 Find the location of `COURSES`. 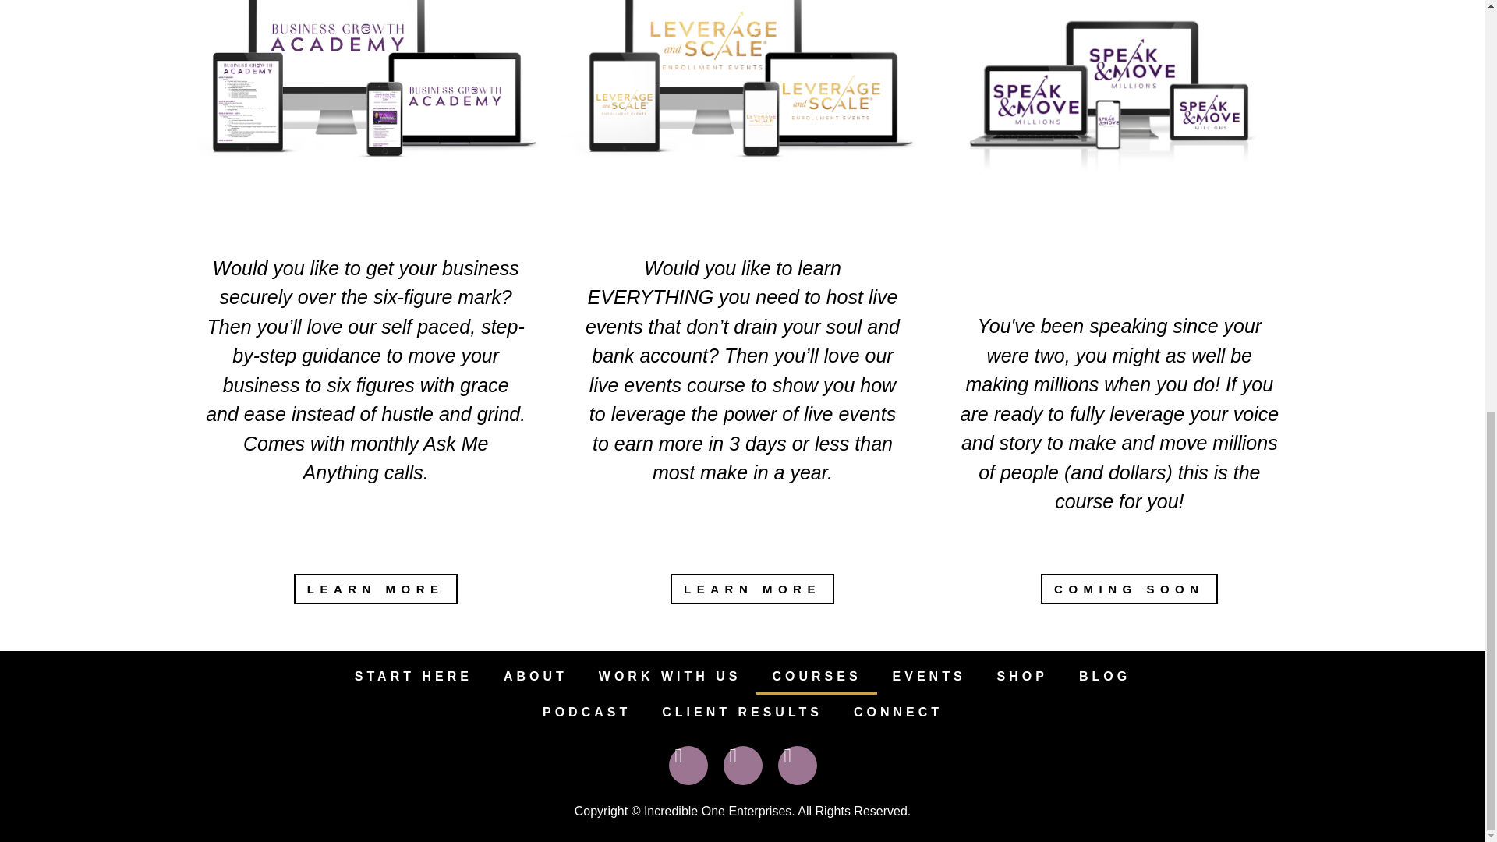

COURSES is located at coordinates (816, 677).